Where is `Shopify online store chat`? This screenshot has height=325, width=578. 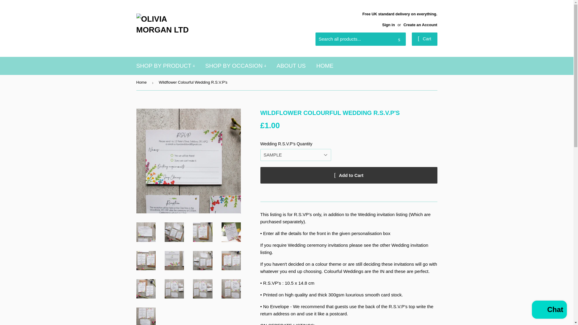
Shopify online store chat is located at coordinates (549, 310).